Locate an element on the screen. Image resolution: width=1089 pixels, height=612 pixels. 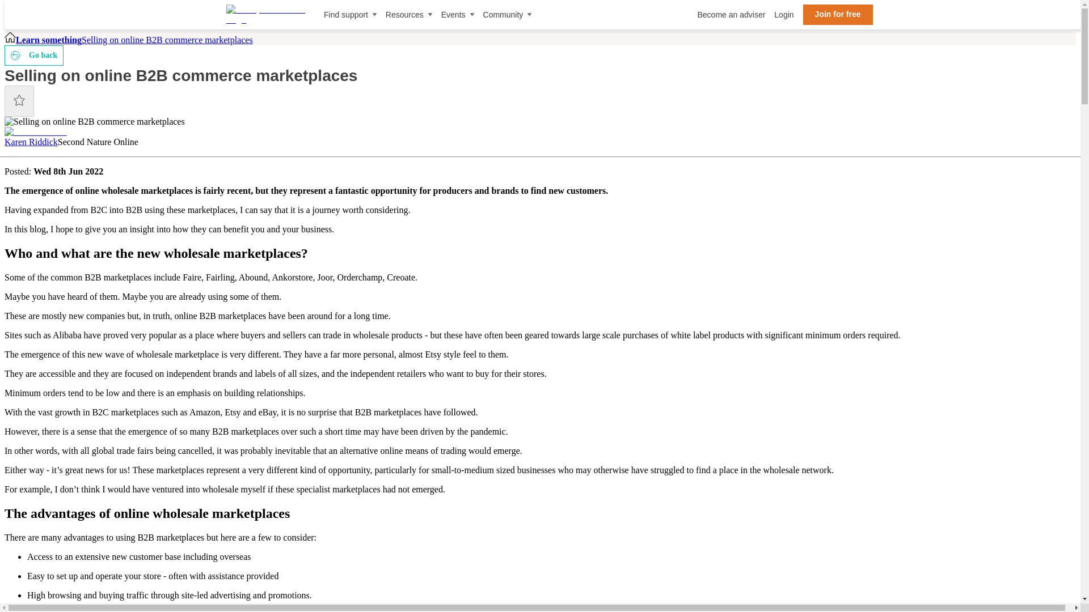
Karen Riddick is located at coordinates (31, 142).